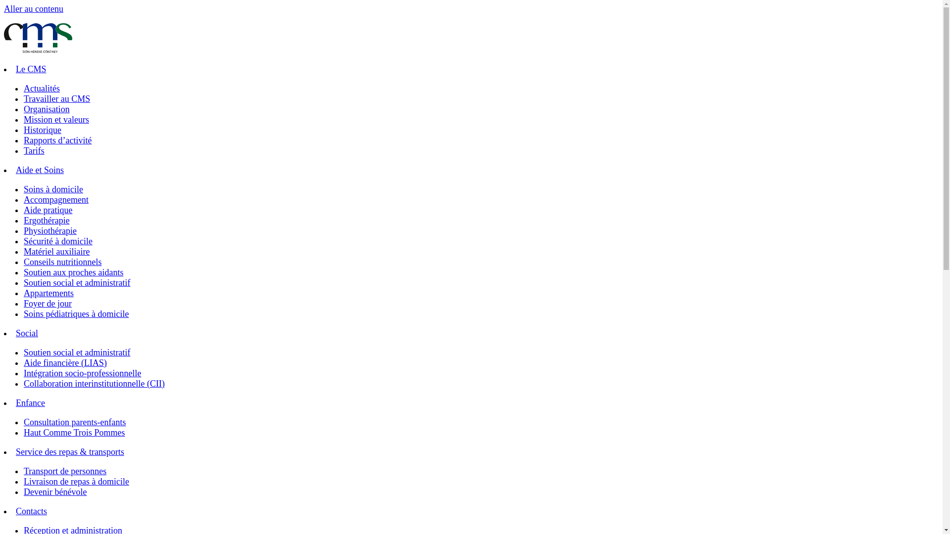 The height and width of the screenshot is (534, 950). What do you see at coordinates (40, 170) in the screenshot?
I see `Aide et Soins` at bounding box center [40, 170].